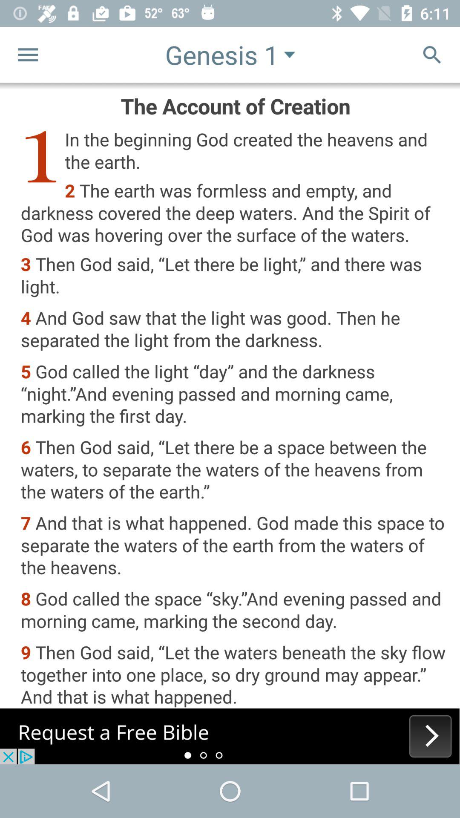 Image resolution: width=460 pixels, height=818 pixels. I want to click on select the drop down which is beside genesis 1, so click(290, 55).